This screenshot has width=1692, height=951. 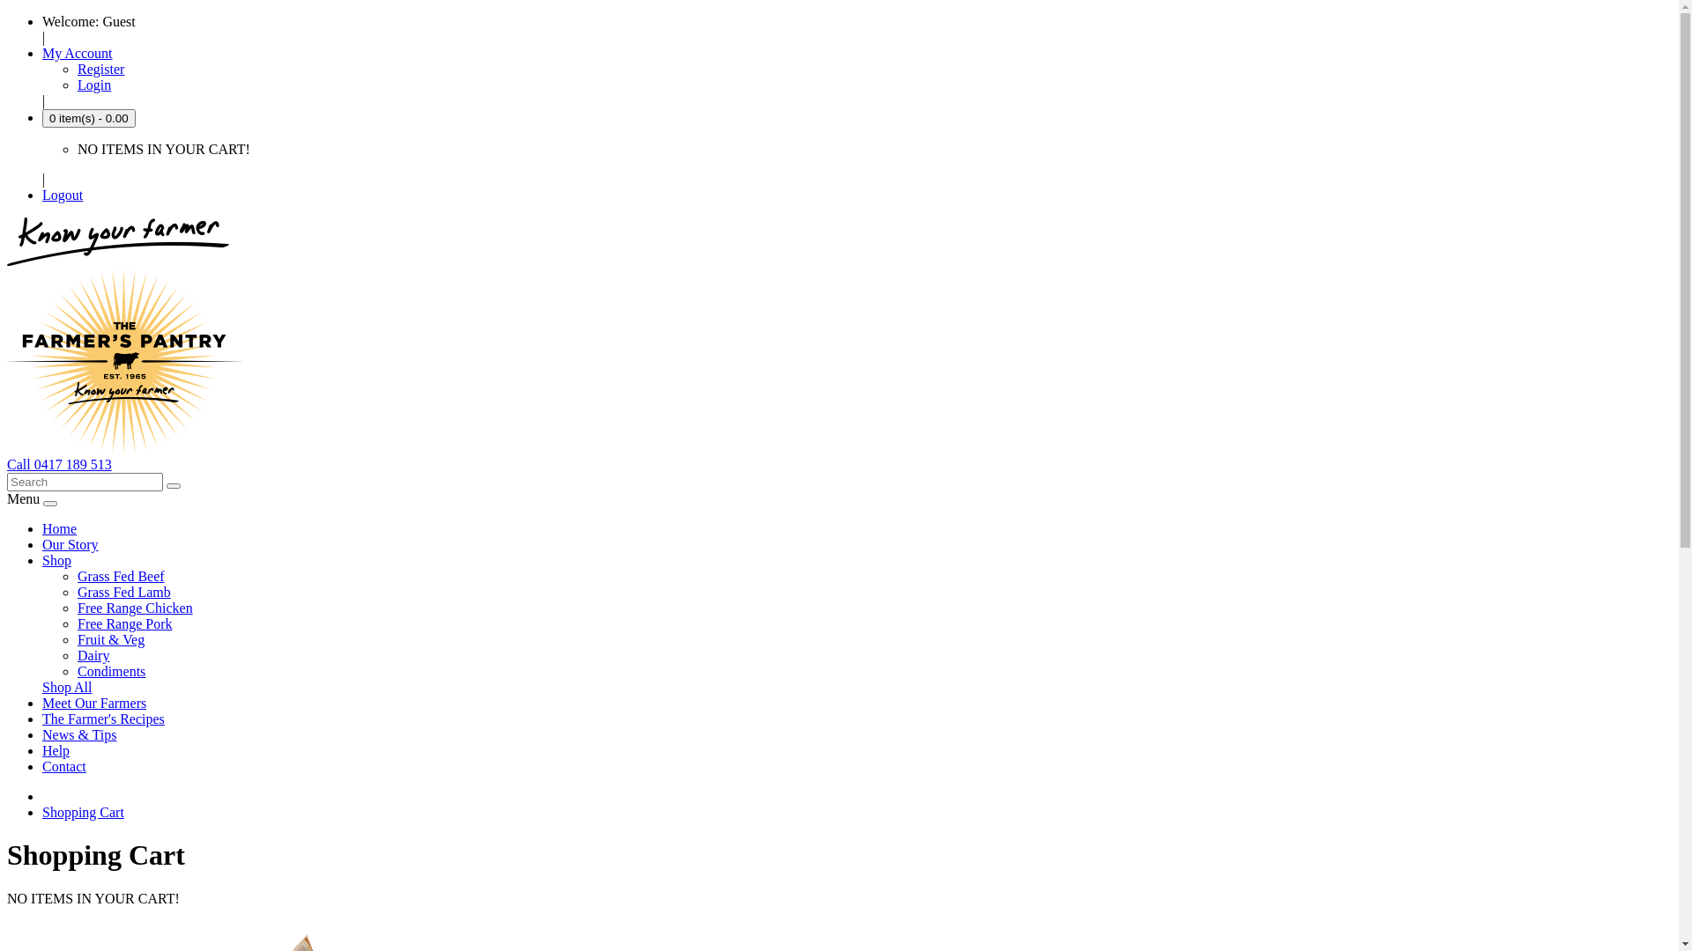 What do you see at coordinates (125, 623) in the screenshot?
I see `Free Range Pork` at bounding box center [125, 623].